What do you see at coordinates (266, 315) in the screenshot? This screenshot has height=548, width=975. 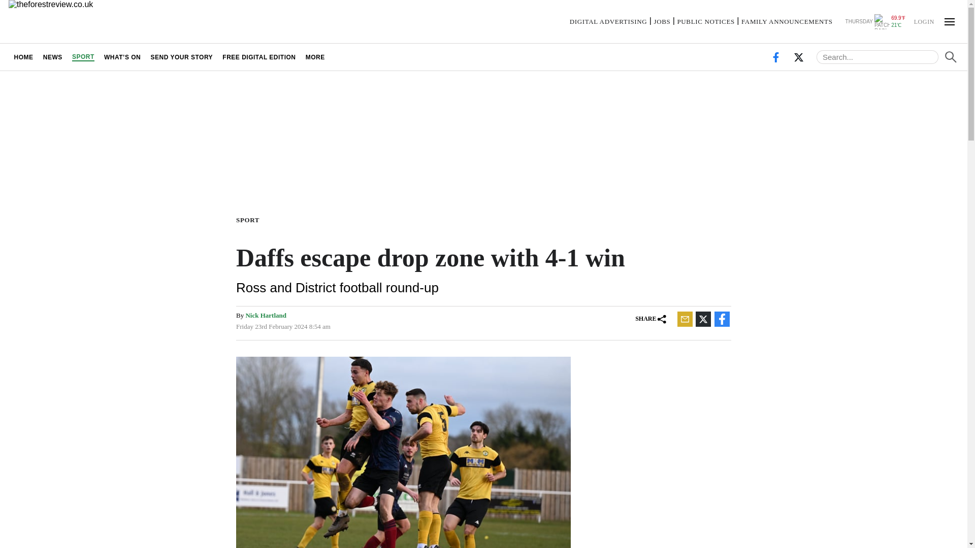 I see `Nick Hartland` at bounding box center [266, 315].